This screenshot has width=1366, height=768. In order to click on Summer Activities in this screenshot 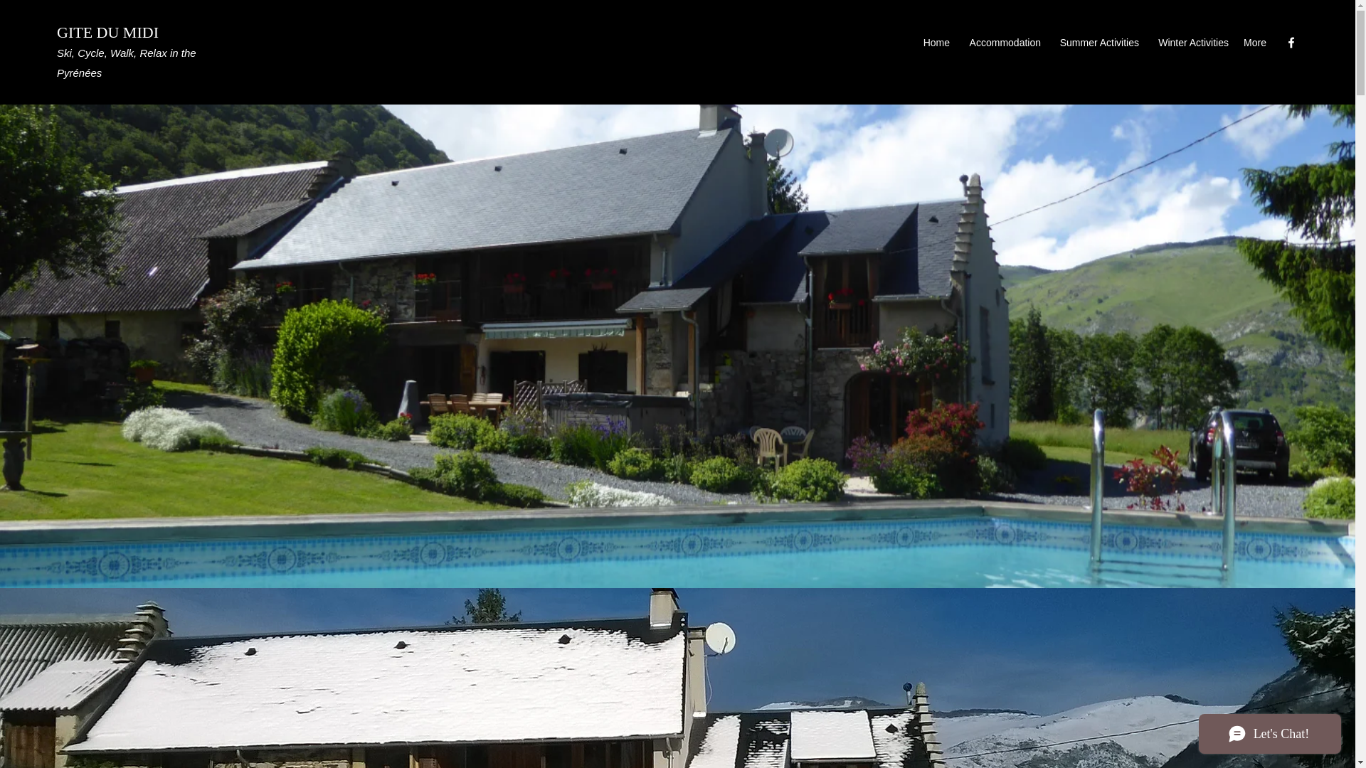, I will do `click(1096, 43)`.